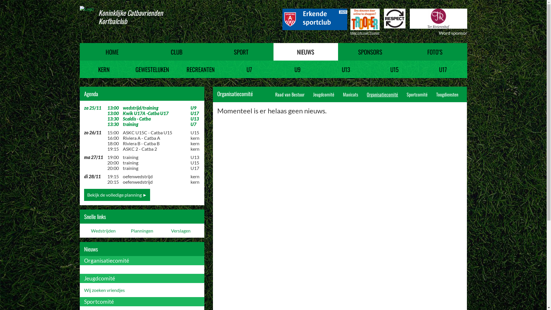 The width and height of the screenshot is (551, 310). What do you see at coordinates (152, 69) in the screenshot?
I see `GEWESTELIJKEN` at bounding box center [152, 69].